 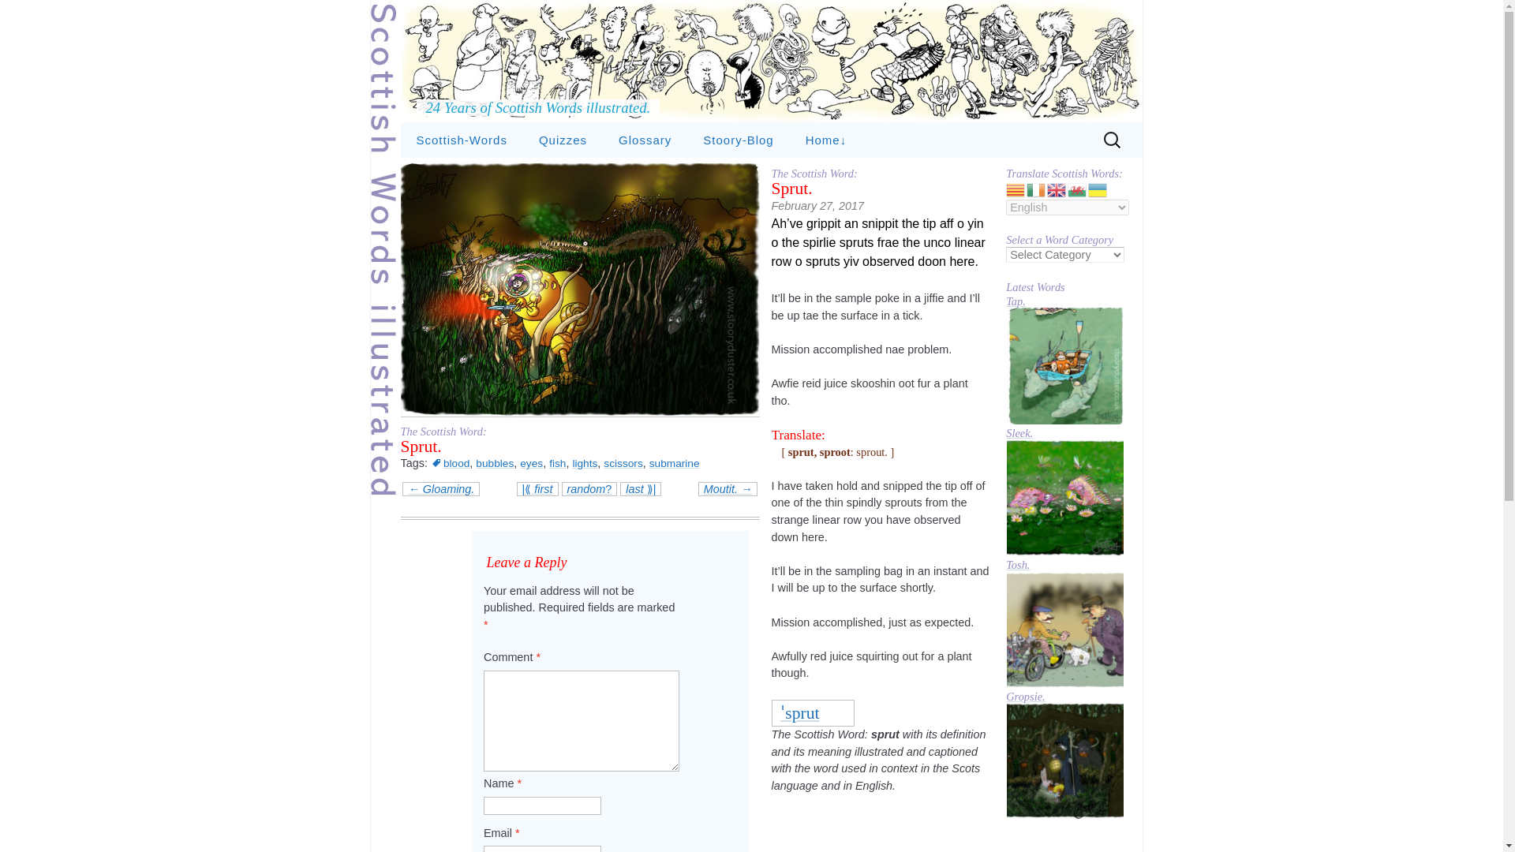 I want to click on blood, so click(x=450, y=463).